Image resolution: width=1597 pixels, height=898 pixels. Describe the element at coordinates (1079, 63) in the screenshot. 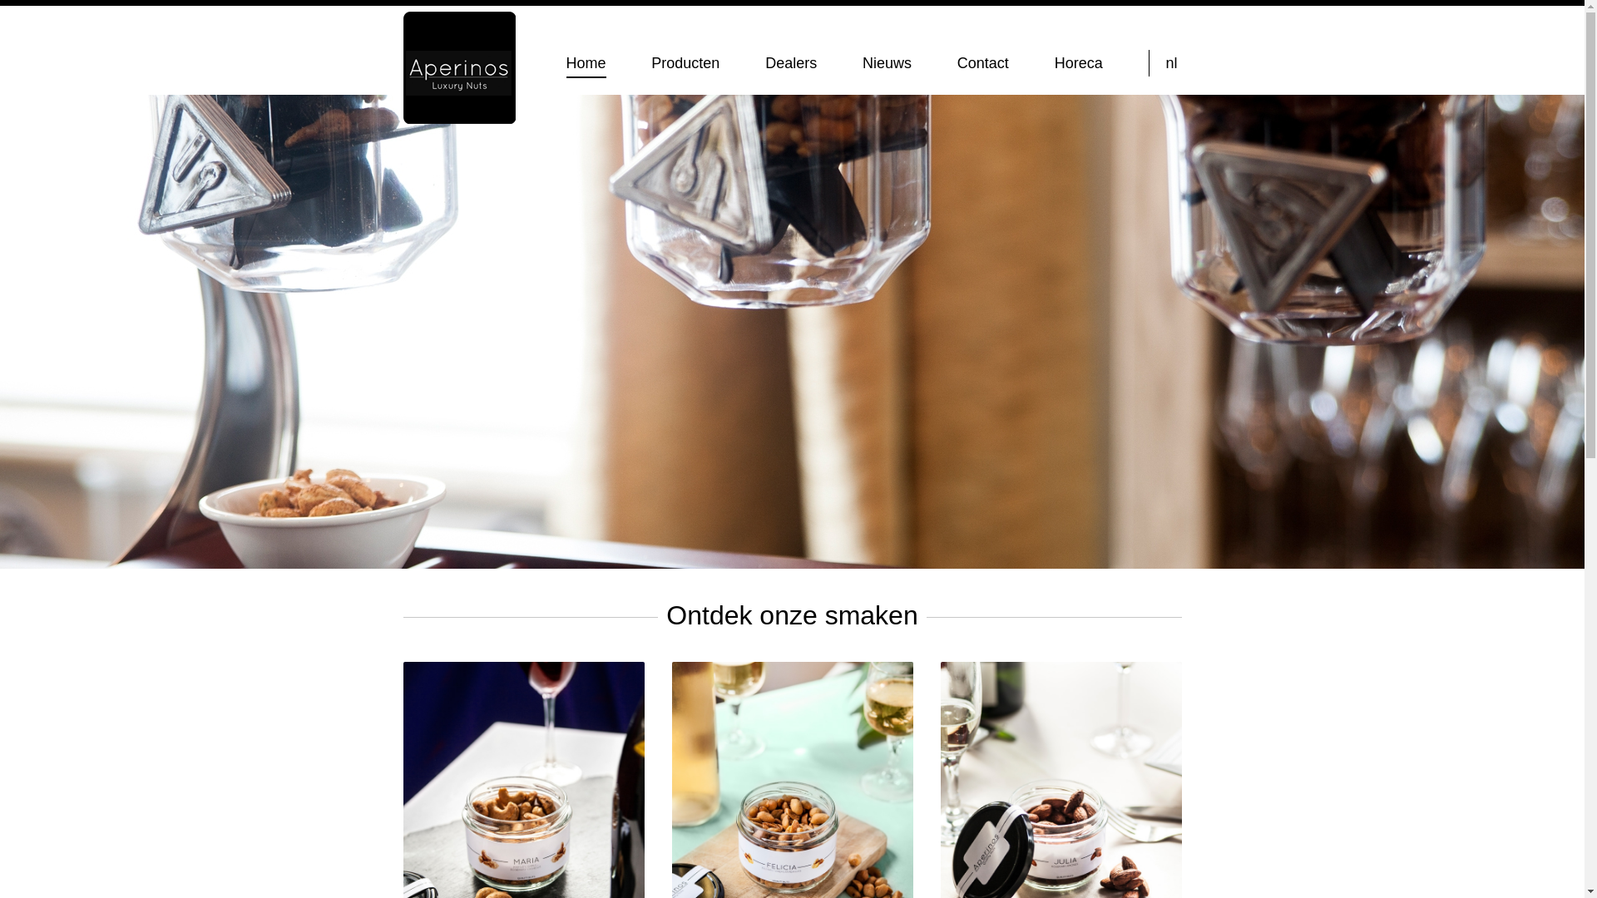

I see `Horeca` at that location.